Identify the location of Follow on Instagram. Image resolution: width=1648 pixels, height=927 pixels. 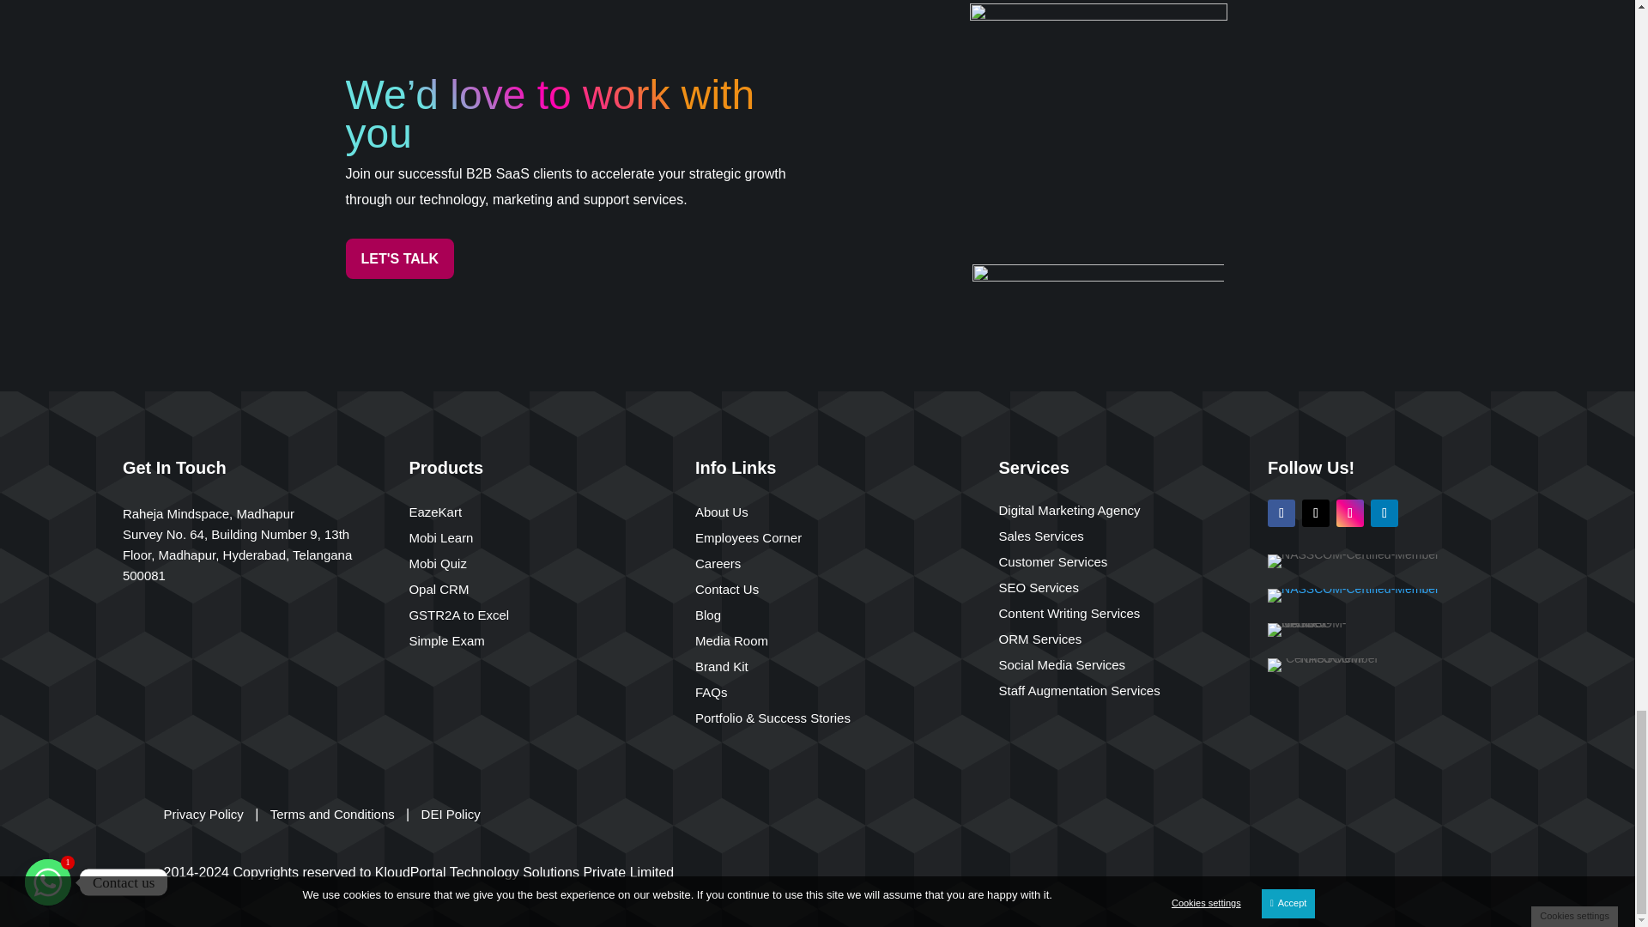
(1350, 513).